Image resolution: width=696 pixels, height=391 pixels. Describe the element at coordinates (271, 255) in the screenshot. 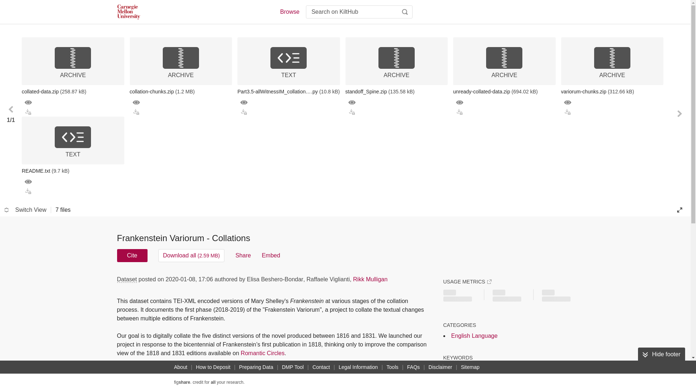

I see `Embed` at that location.